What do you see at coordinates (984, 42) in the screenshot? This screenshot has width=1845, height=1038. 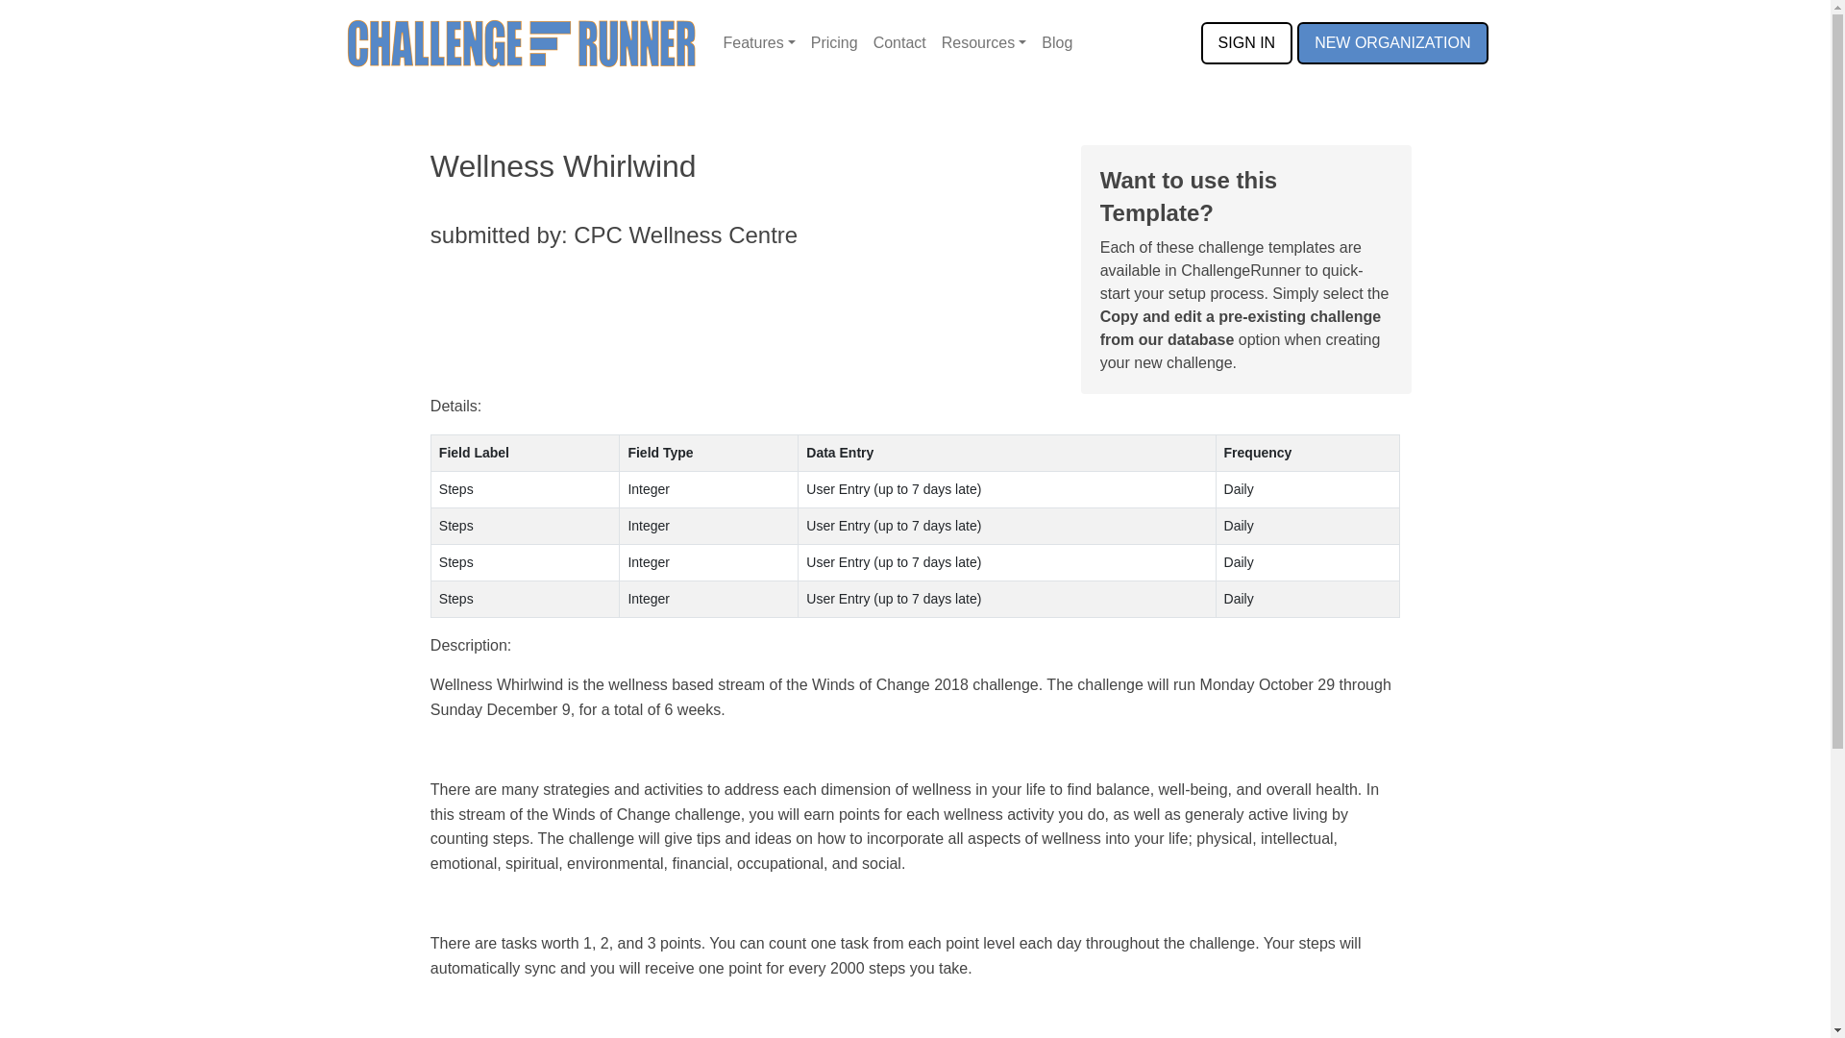 I see `Resources` at bounding box center [984, 42].